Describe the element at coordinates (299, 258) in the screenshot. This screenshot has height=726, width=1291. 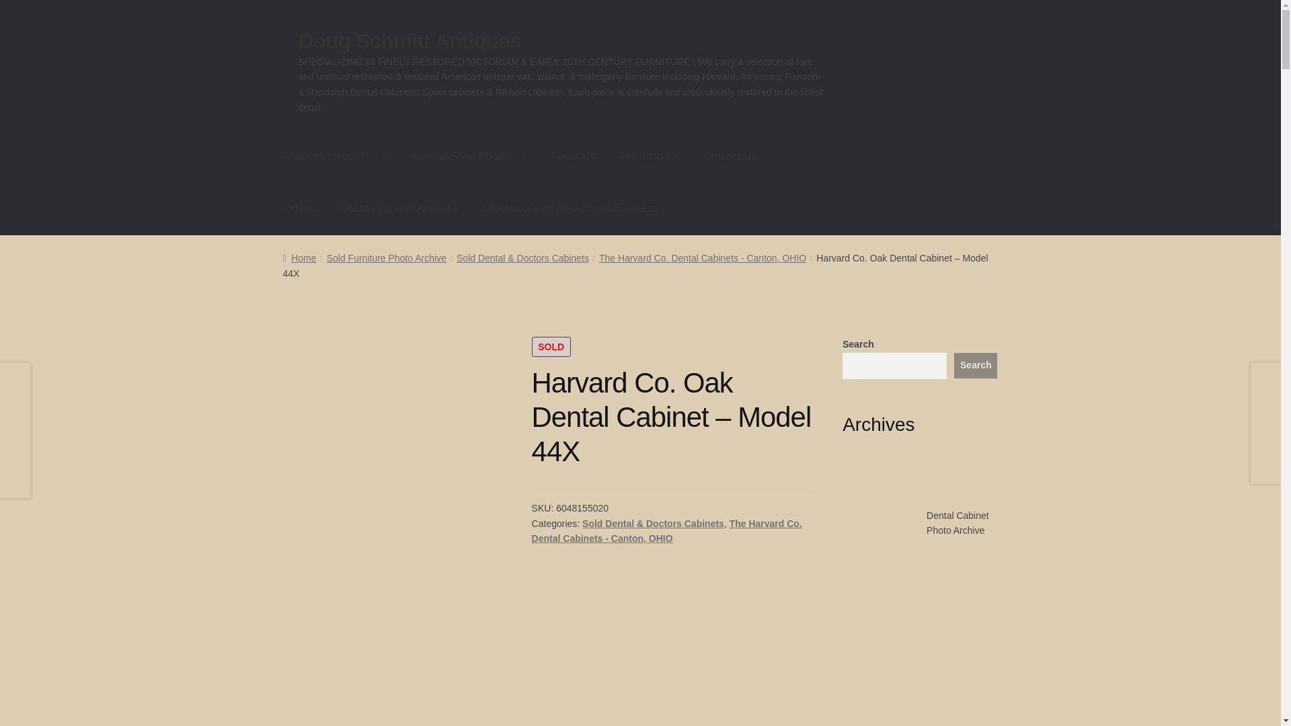
I see `Home` at that location.